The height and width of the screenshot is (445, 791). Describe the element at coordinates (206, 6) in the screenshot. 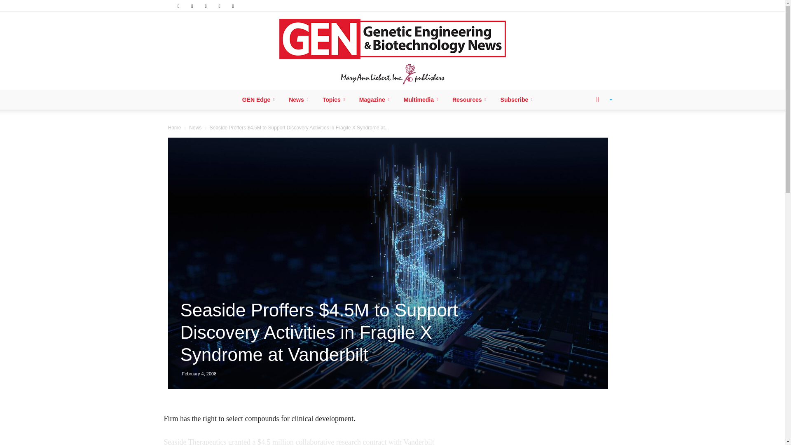

I see `RSS` at that location.